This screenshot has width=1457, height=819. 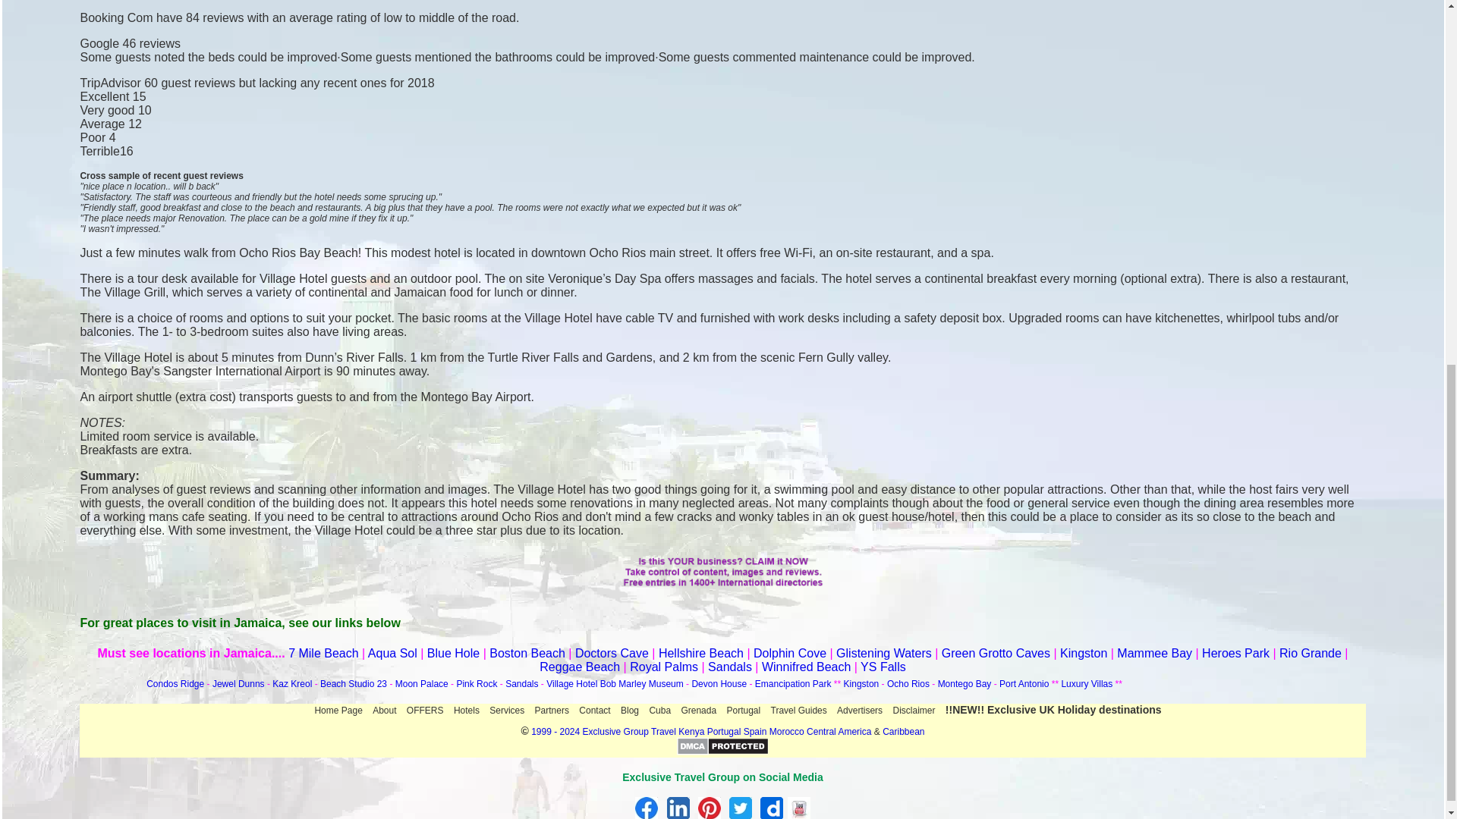 What do you see at coordinates (612, 654) in the screenshot?
I see `Doctors Cave` at bounding box center [612, 654].